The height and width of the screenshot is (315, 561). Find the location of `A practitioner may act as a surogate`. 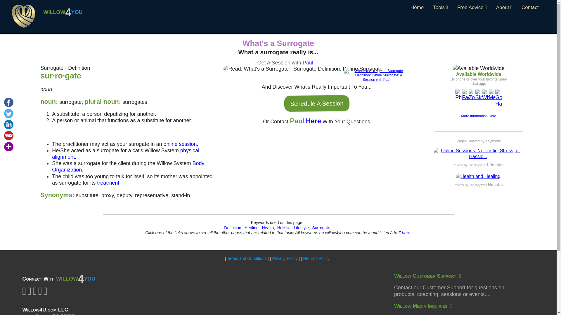

A practitioner may act as a surogate is located at coordinates (180, 144).